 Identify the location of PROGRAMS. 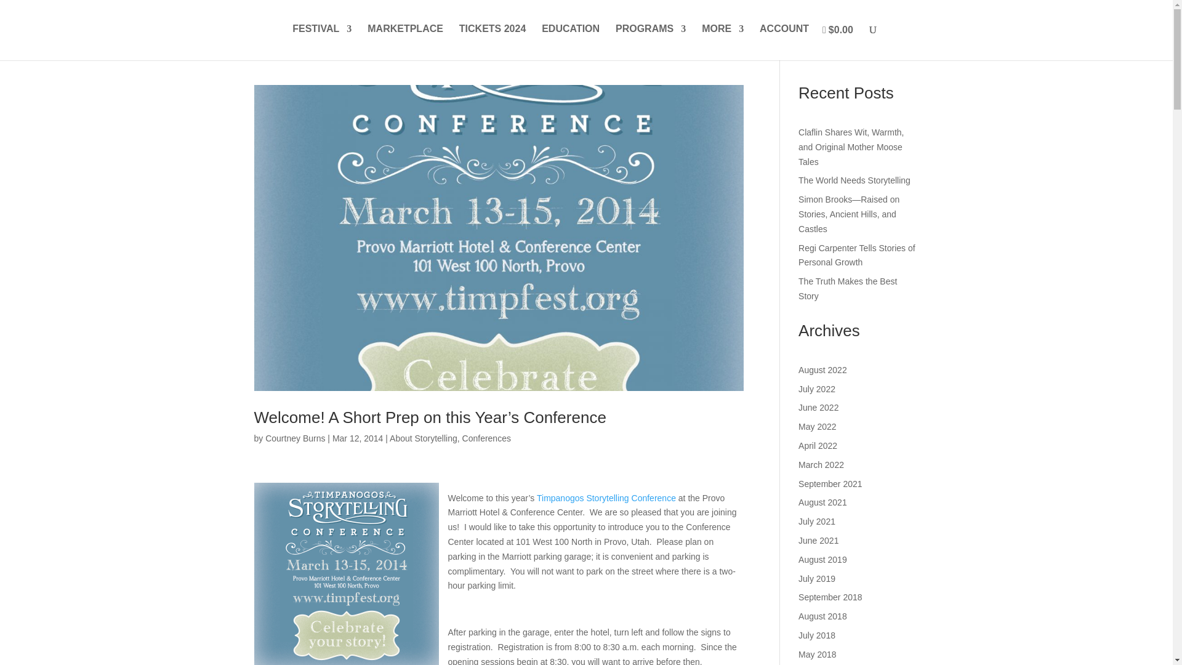
(650, 41).